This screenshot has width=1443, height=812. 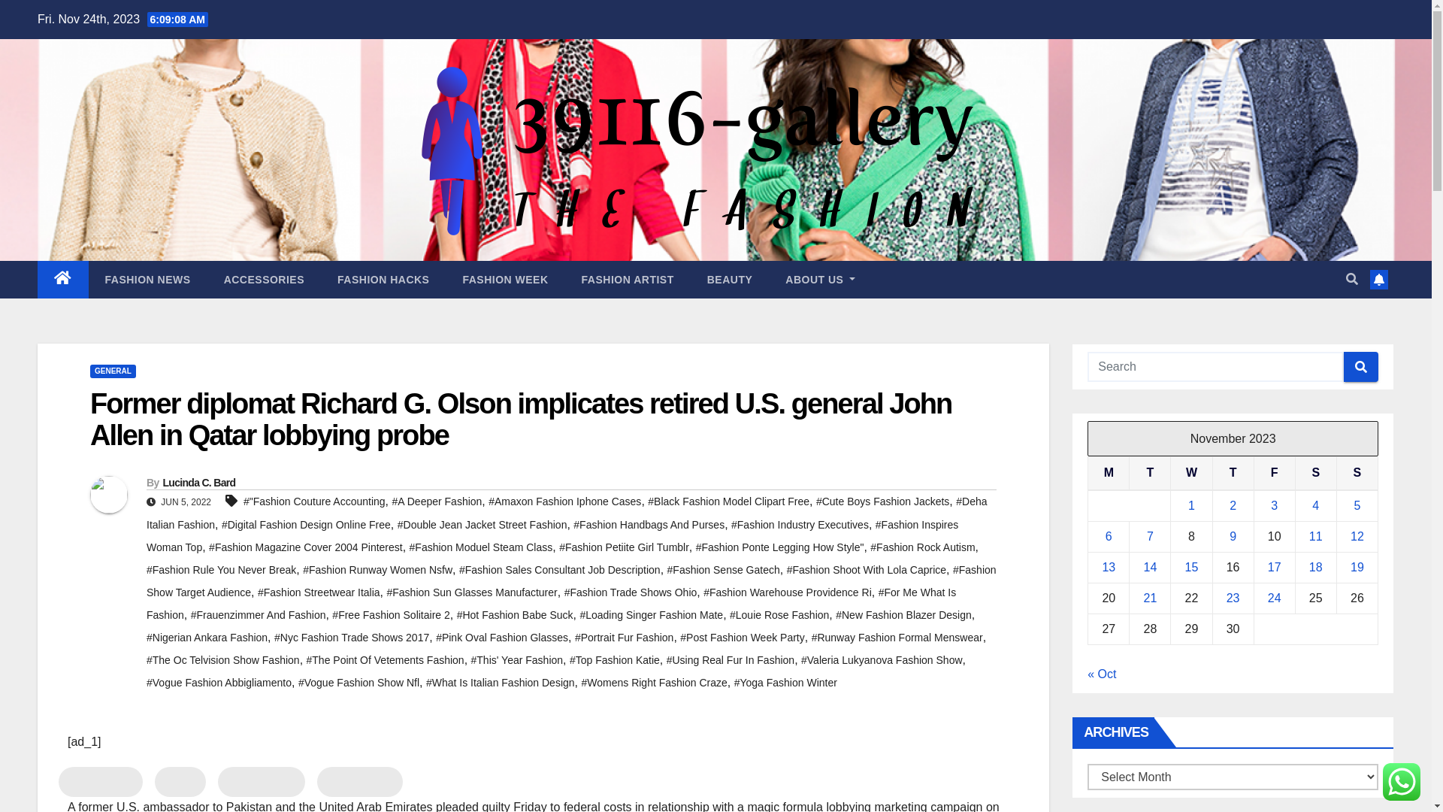 What do you see at coordinates (1275, 567) in the screenshot?
I see `17` at bounding box center [1275, 567].